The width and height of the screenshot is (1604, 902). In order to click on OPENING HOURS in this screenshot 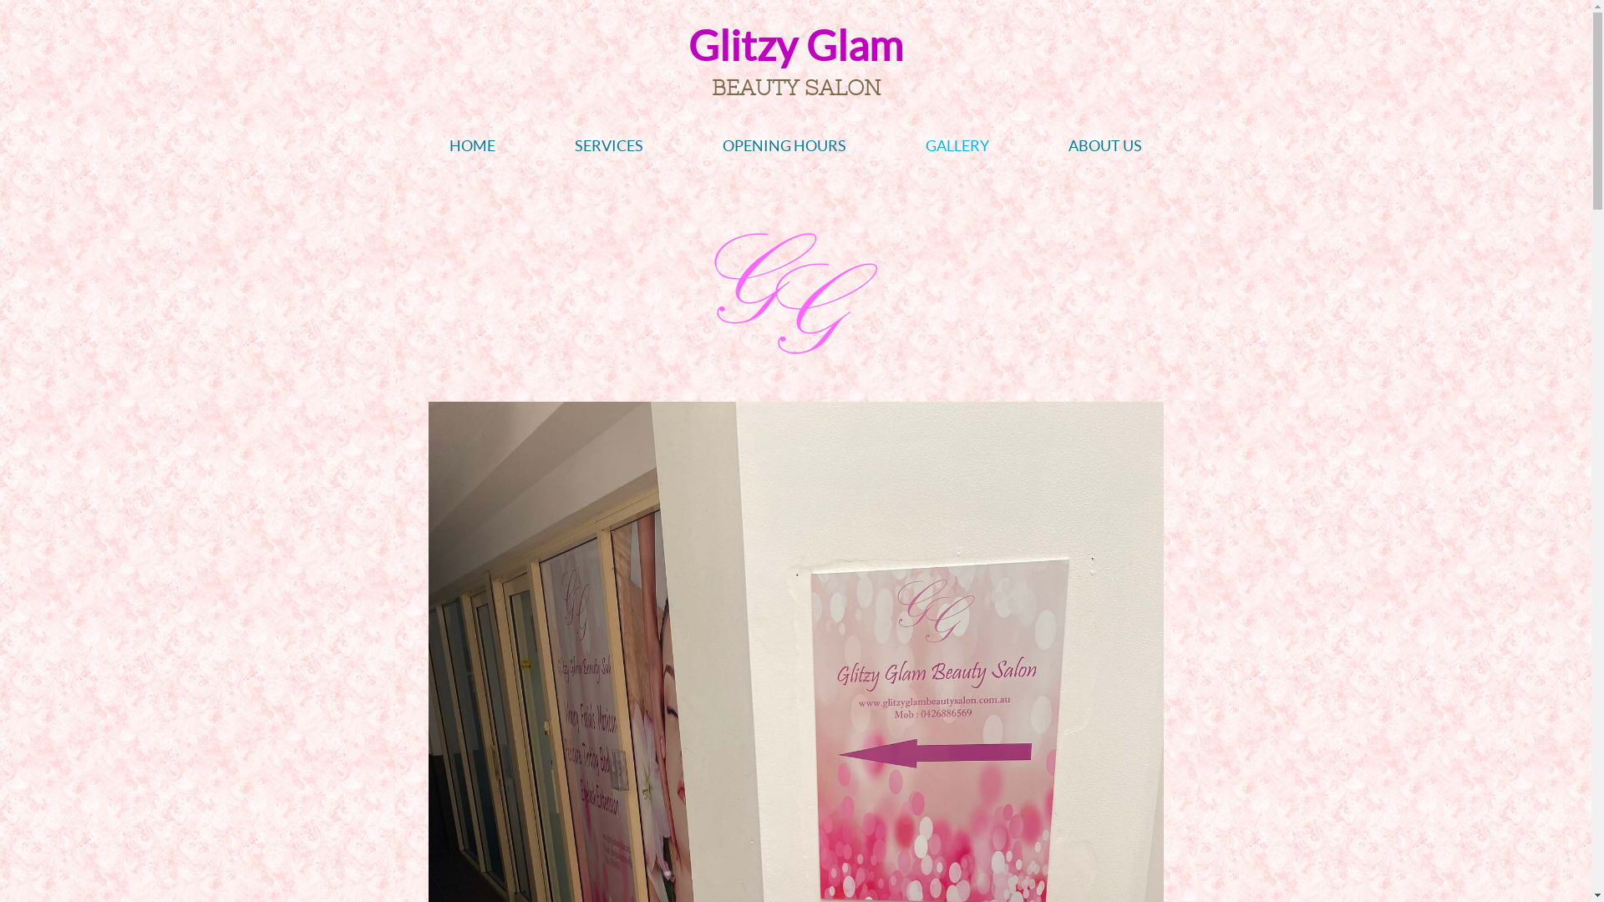, I will do `click(784, 145)`.